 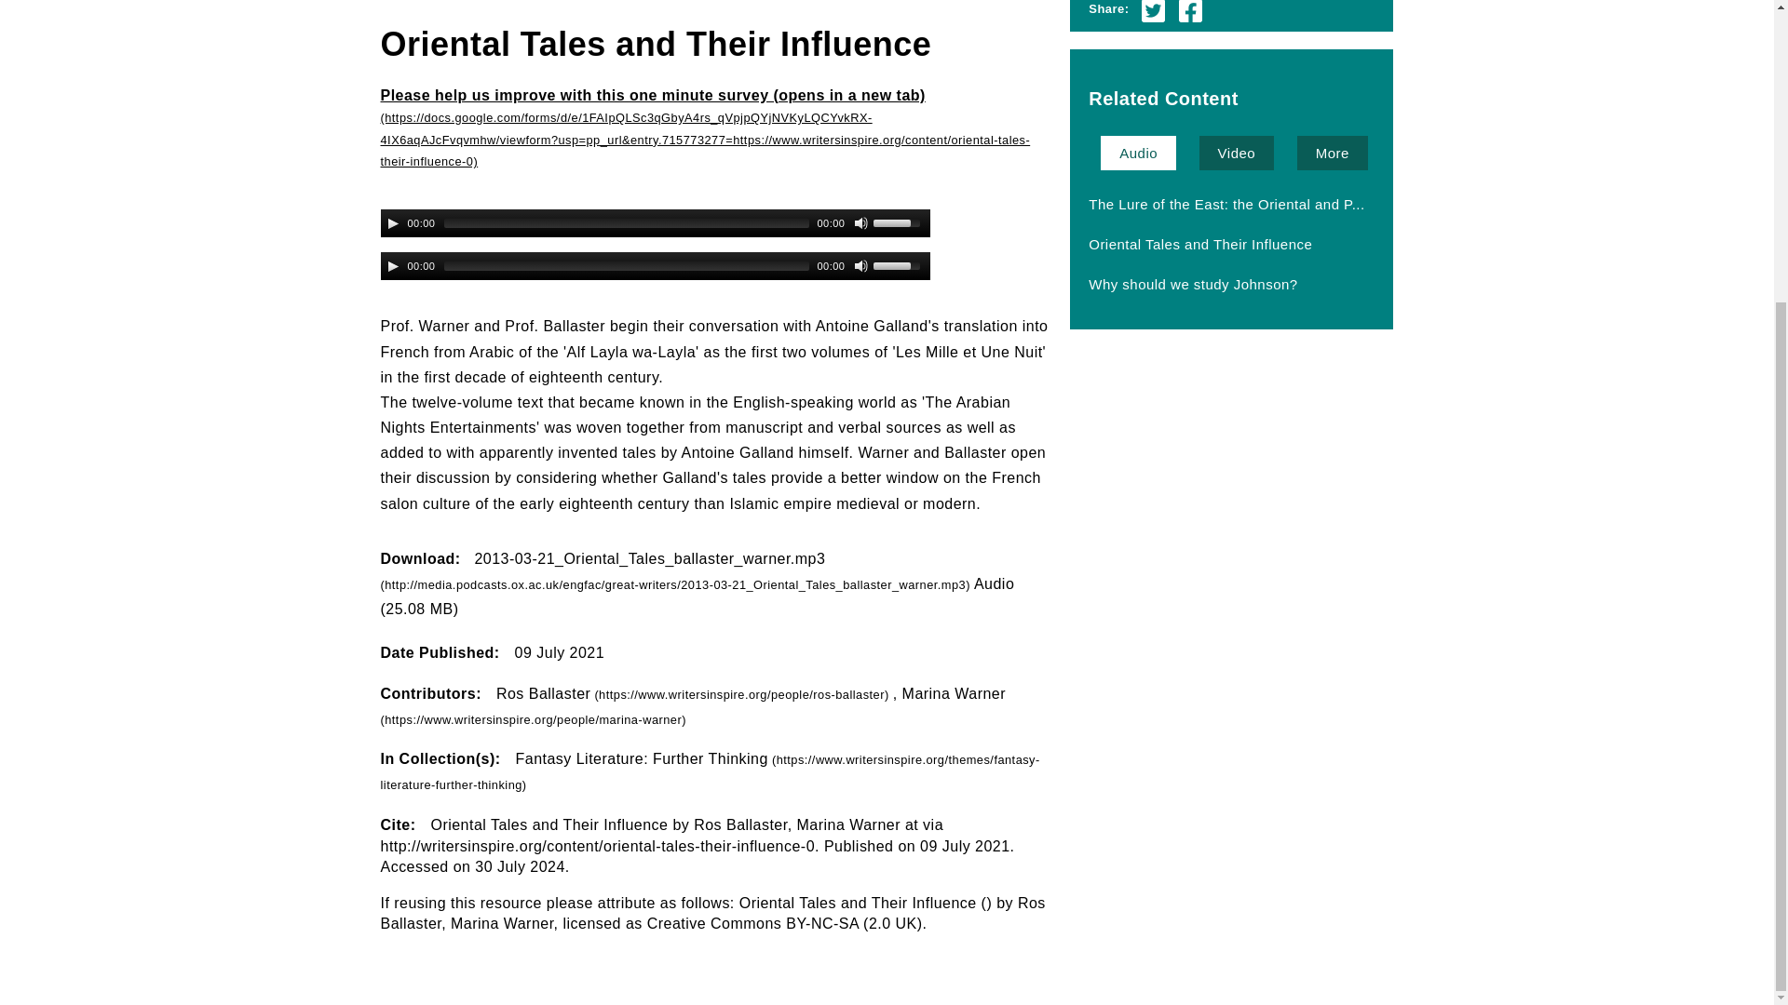 I want to click on Mute Toggle, so click(x=861, y=265).